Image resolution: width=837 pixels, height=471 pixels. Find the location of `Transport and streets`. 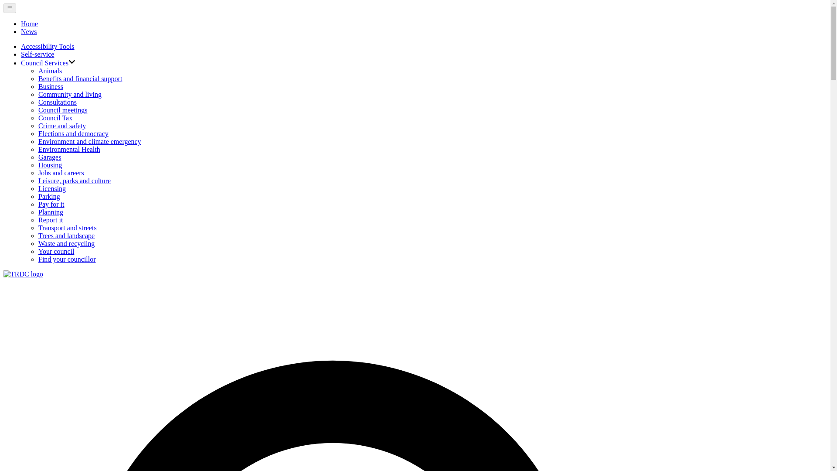

Transport and streets is located at coordinates (68, 228).